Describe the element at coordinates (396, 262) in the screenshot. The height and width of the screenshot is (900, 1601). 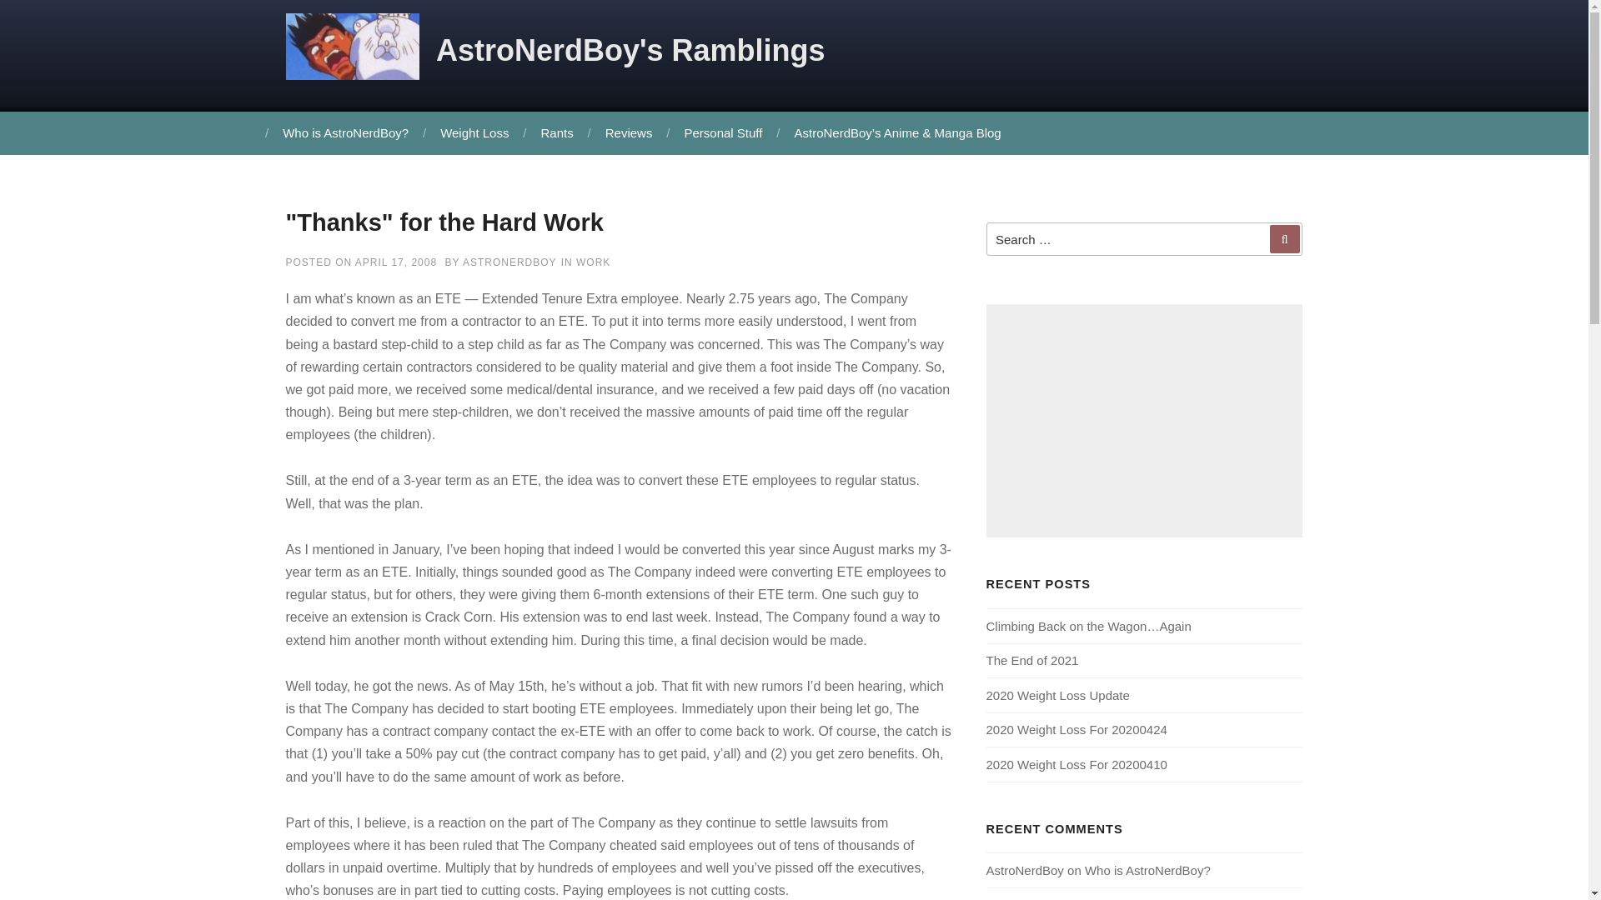
I see `APRIL 17, 2008` at that location.